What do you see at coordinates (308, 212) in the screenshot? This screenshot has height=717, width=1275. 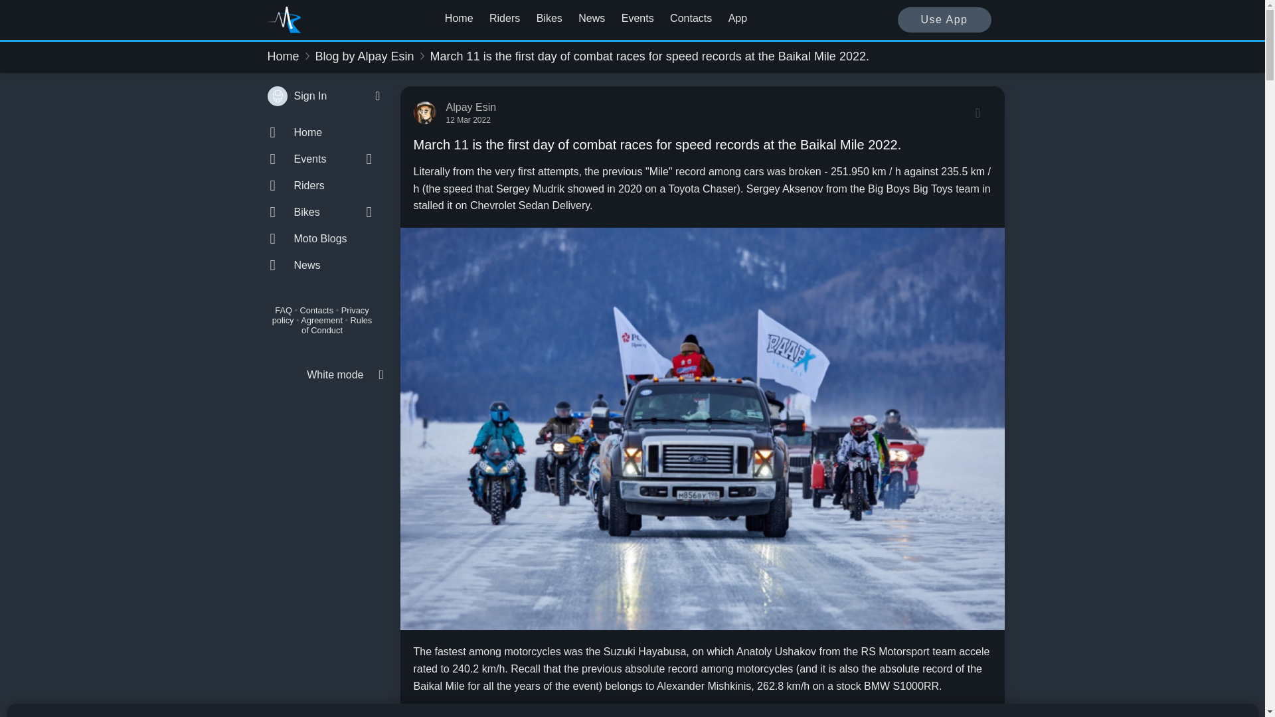 I see `Bikes` at bounding box center [308, 212].